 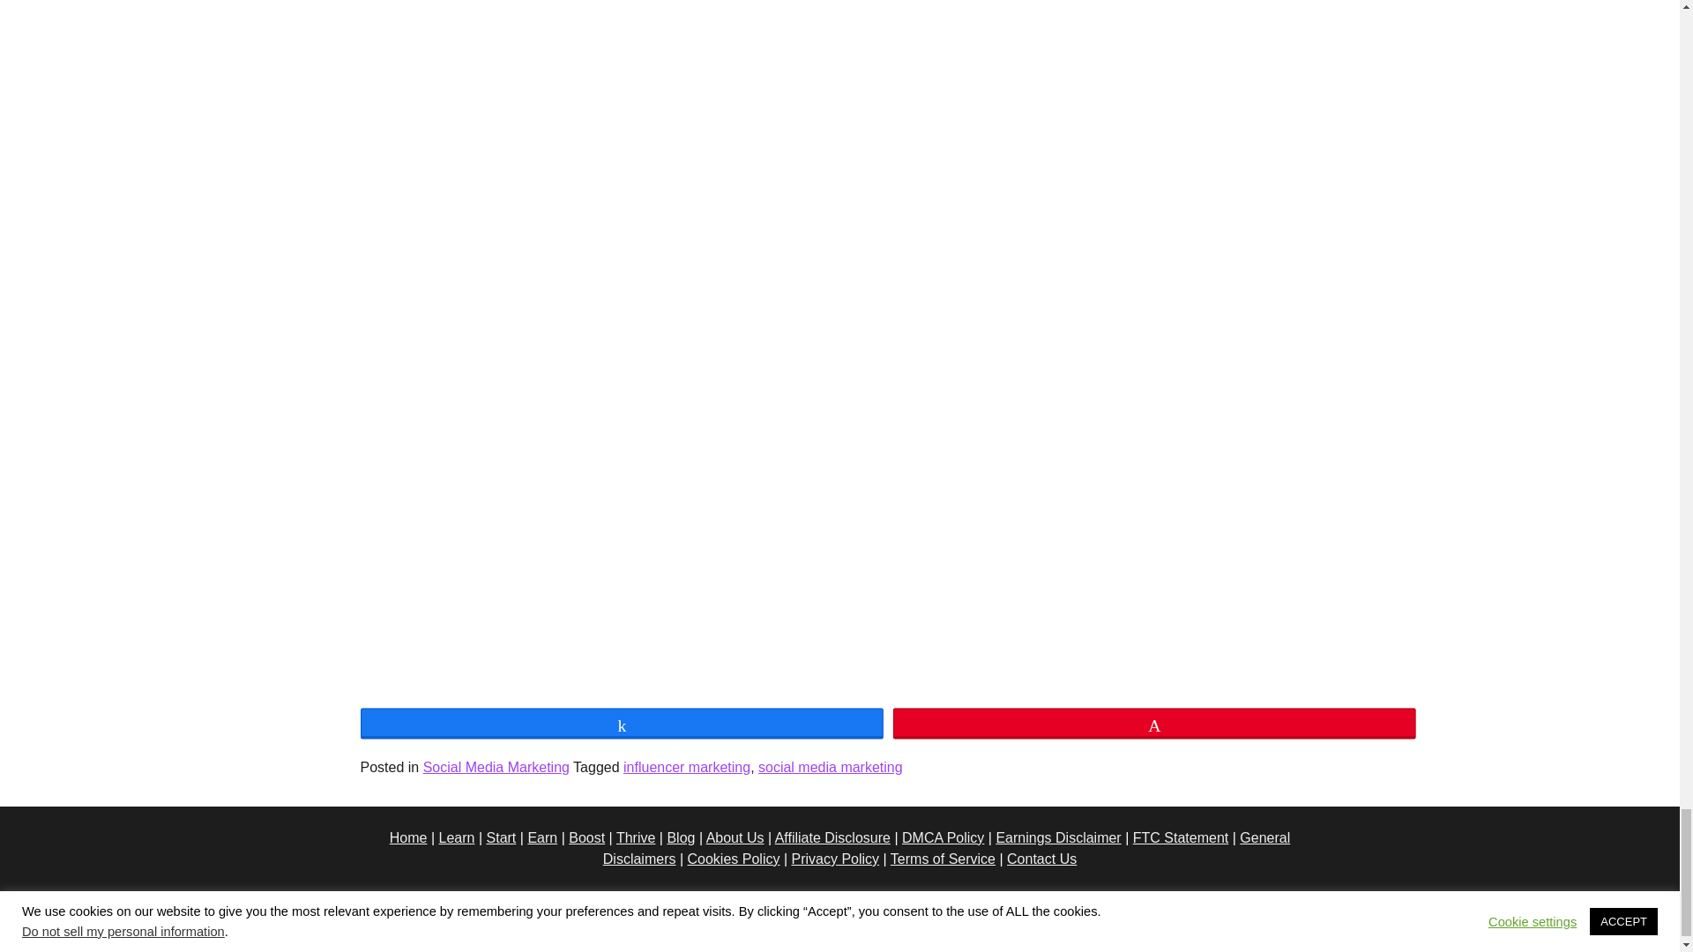 I want to click on About Us, so click(x=735, y=837).